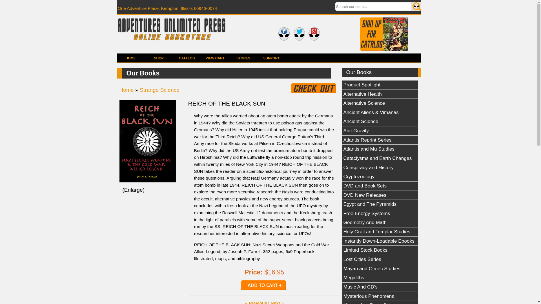 The image size is (541, 304). I want to click on DVD and Book Sets, so click(380, 186).